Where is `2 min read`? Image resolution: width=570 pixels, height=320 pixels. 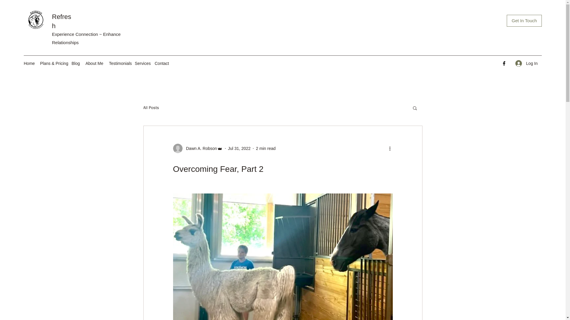 2 min read is located at coordinates (265, 148).